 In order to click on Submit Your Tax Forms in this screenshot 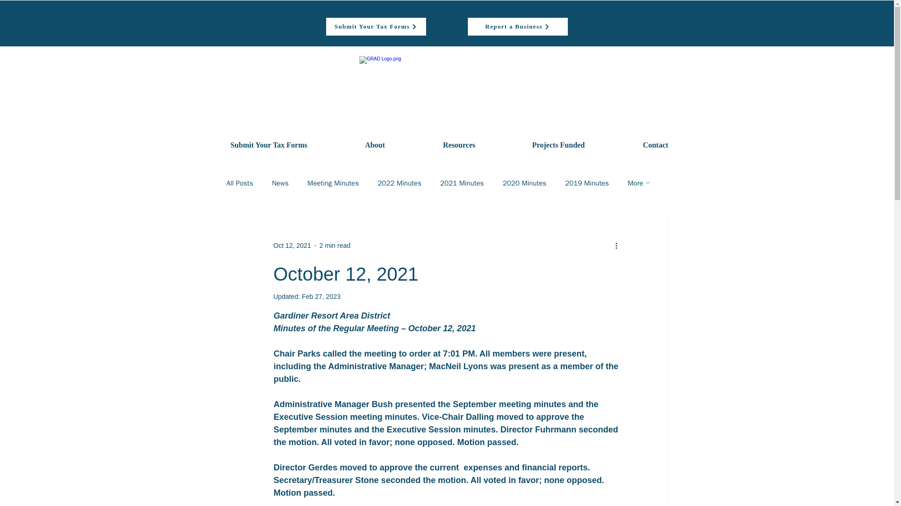, I will do `click(268, 145)`.